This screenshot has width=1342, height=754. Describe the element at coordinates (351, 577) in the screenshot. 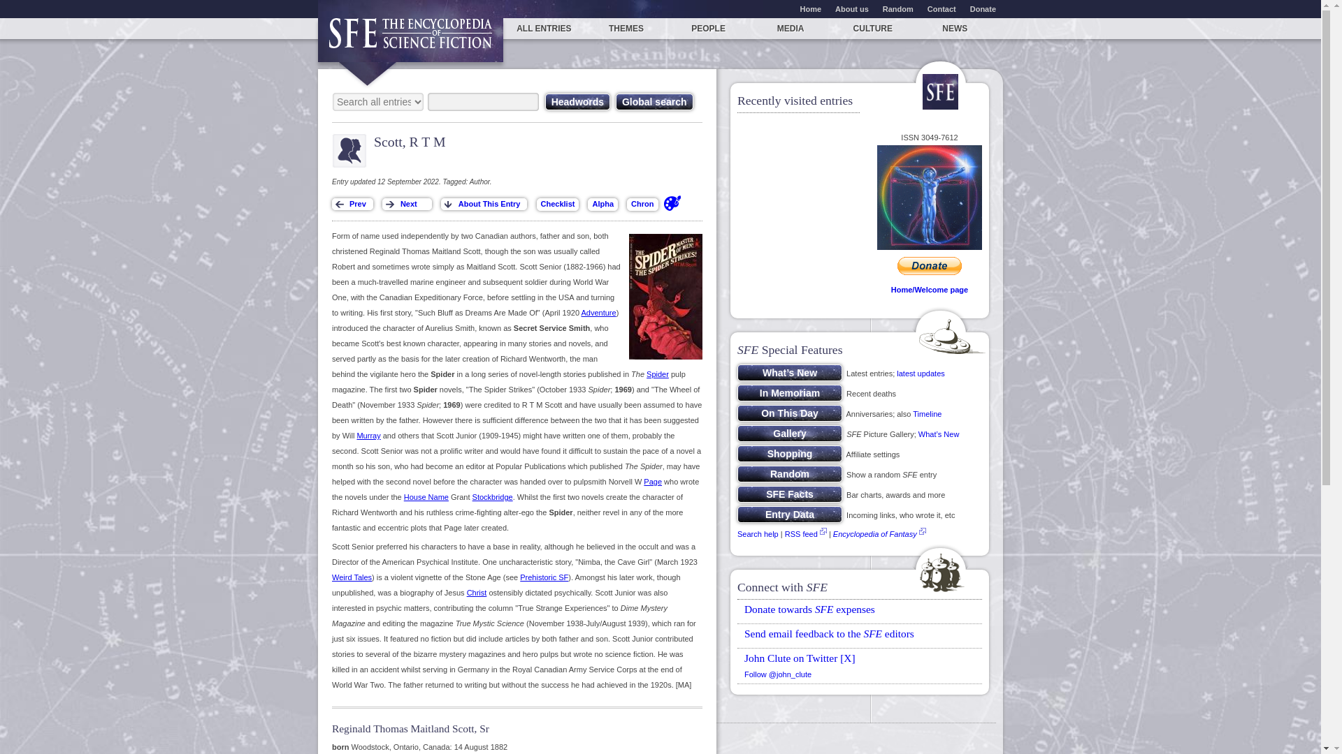

I see `Weird Tales` at that location.